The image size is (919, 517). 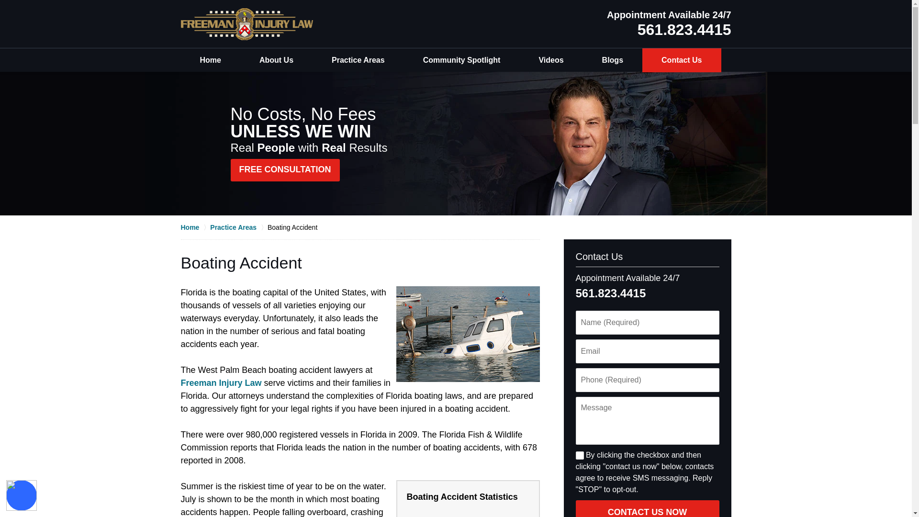 I want to click on Contact Us, so click(x=682, y=60).